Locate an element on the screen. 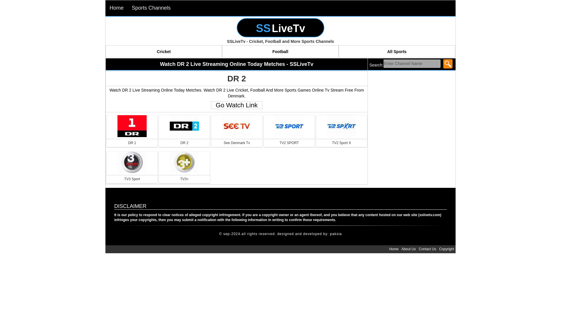 The height and width of the screenshot is (315, 561). See Denmark Tv is located at coordinates (237, 140).